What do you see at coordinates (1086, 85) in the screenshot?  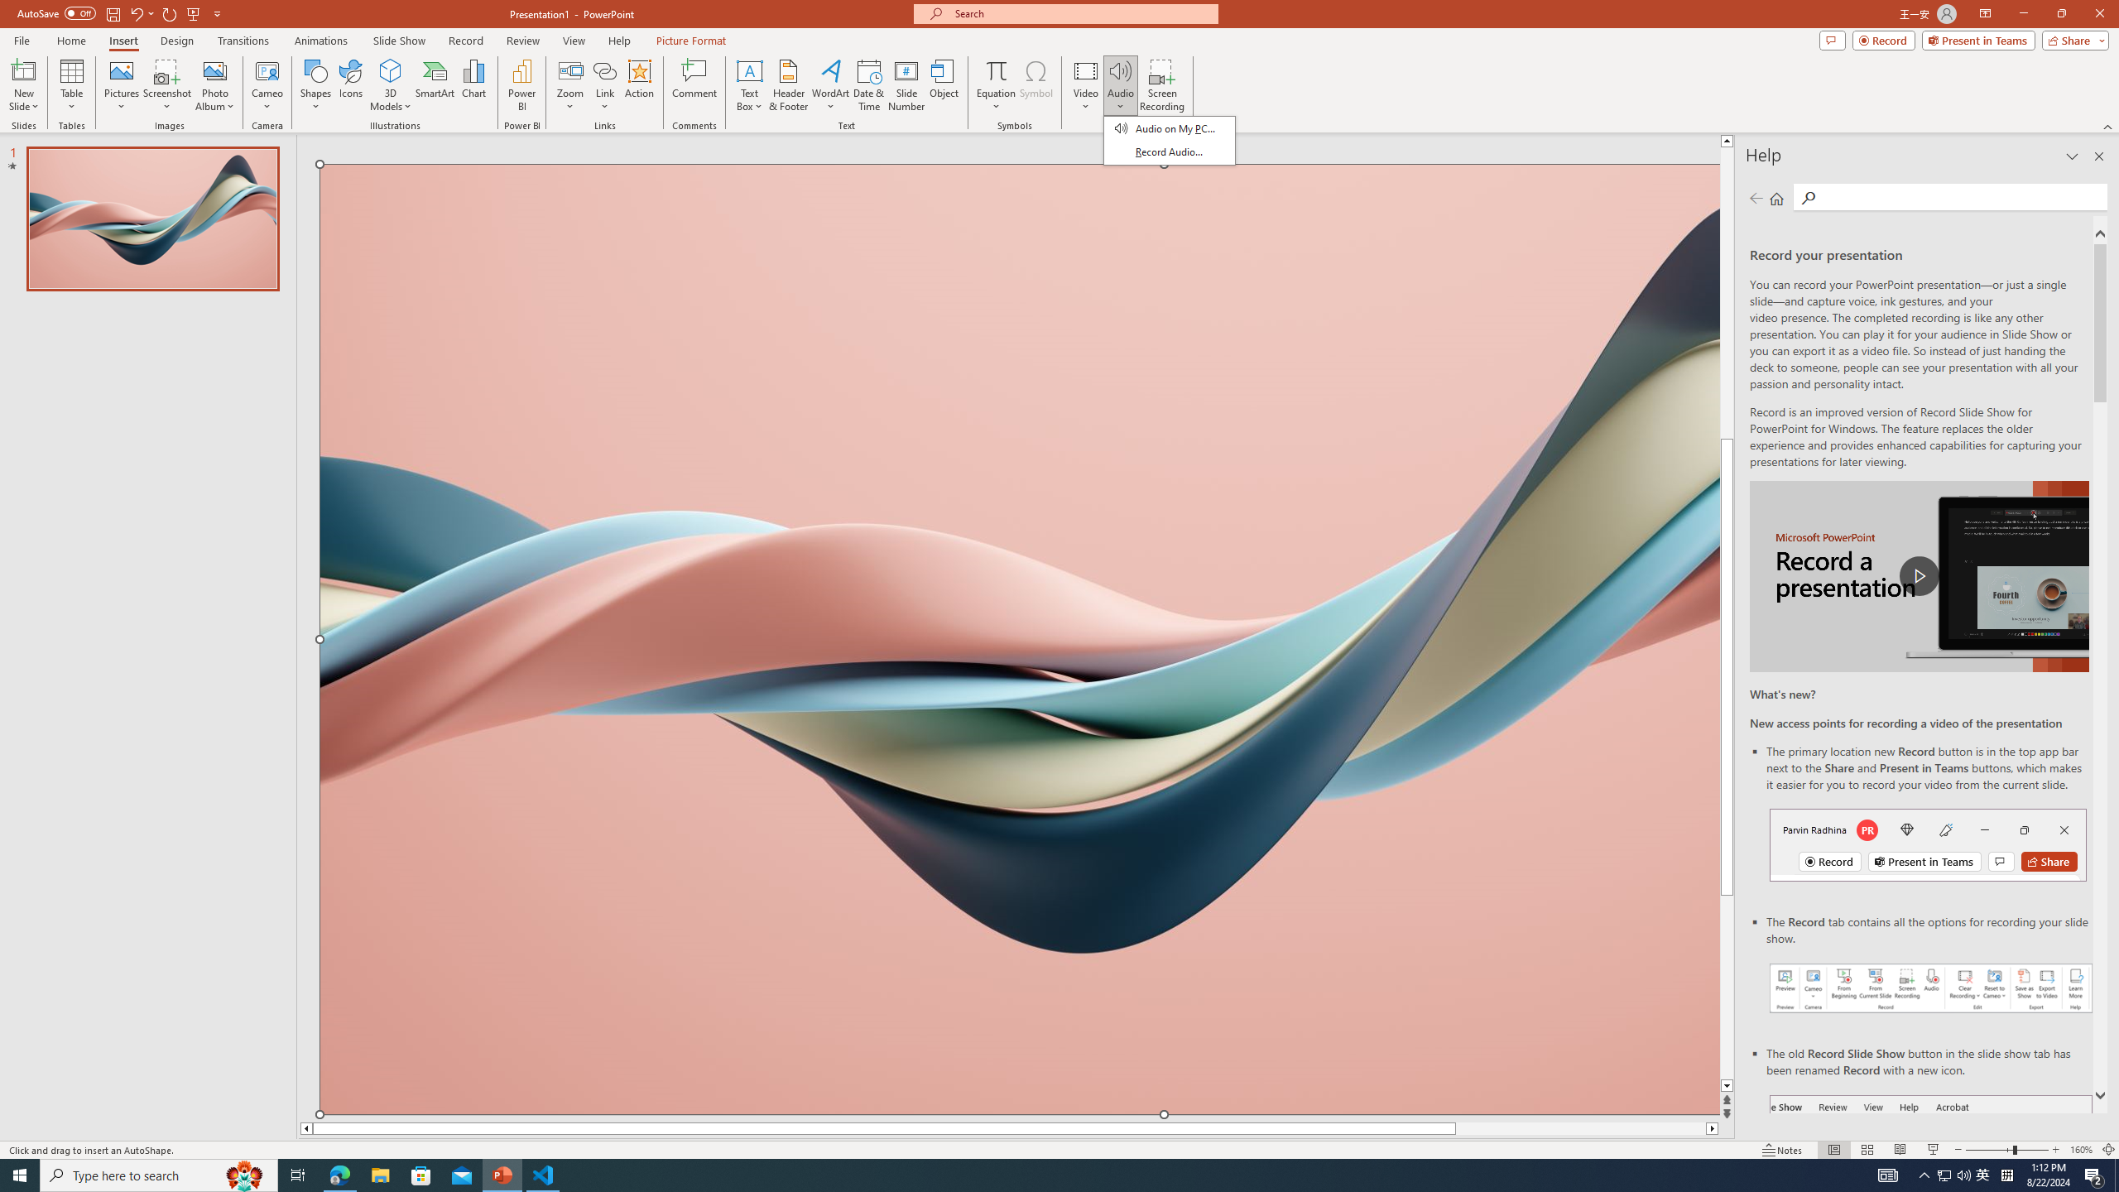 I see `Video` at bounding box center [1086, 85].